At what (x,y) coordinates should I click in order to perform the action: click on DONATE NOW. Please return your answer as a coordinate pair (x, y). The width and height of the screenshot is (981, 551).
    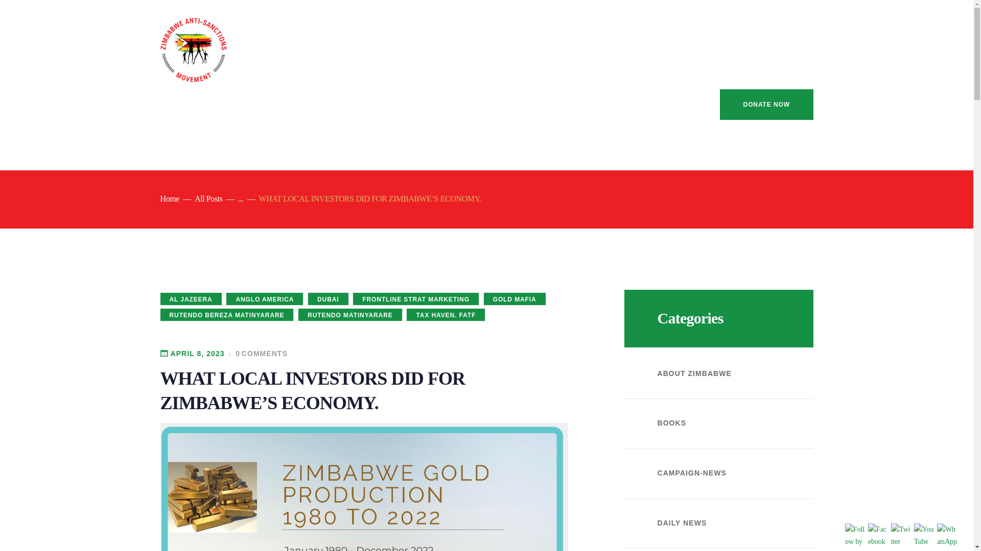
    Looking at the image, I should click on (766, 104).